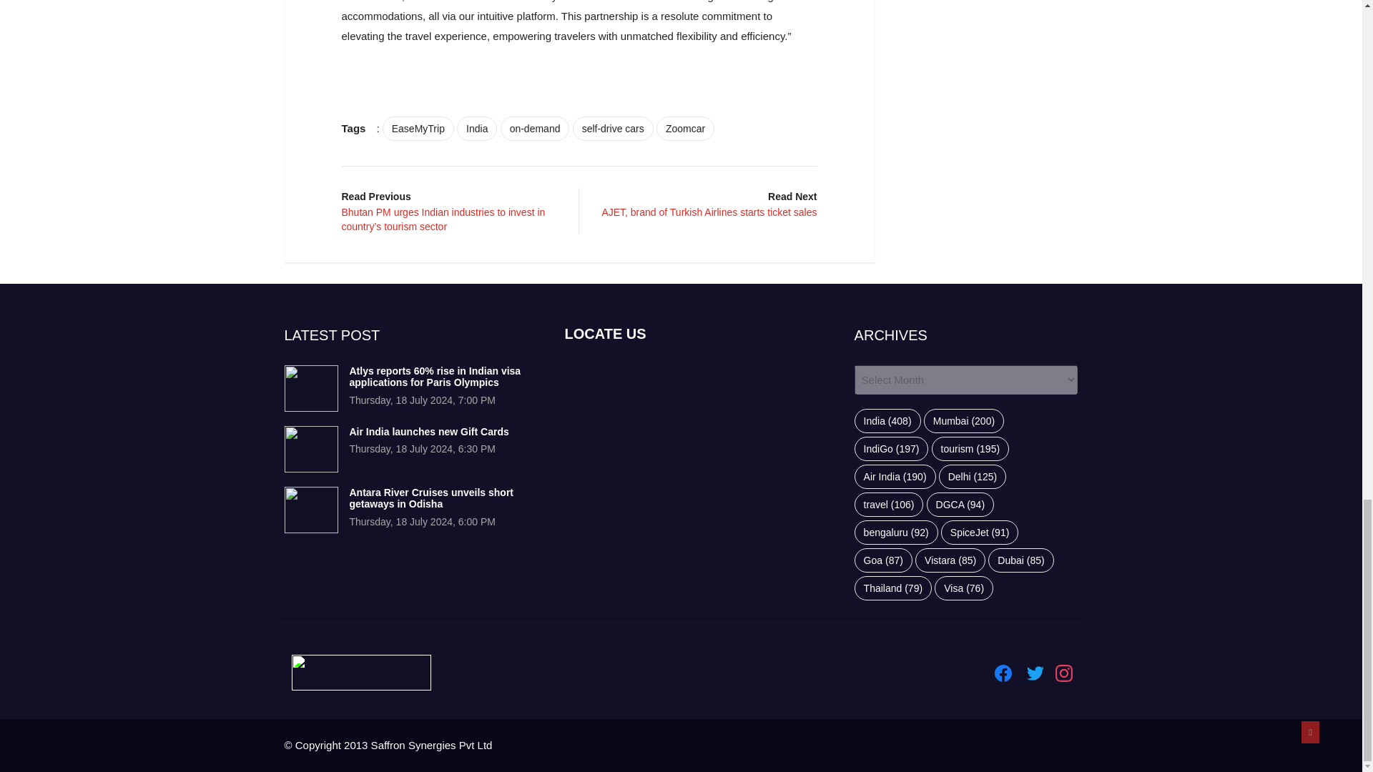 This screenshot has height=772, width=1373. What do you see at coordinates (430, 498) in the screenshot?
I see `Antara River Cruises unveils short getaways in Odisha` at bounding box center [430, 498].